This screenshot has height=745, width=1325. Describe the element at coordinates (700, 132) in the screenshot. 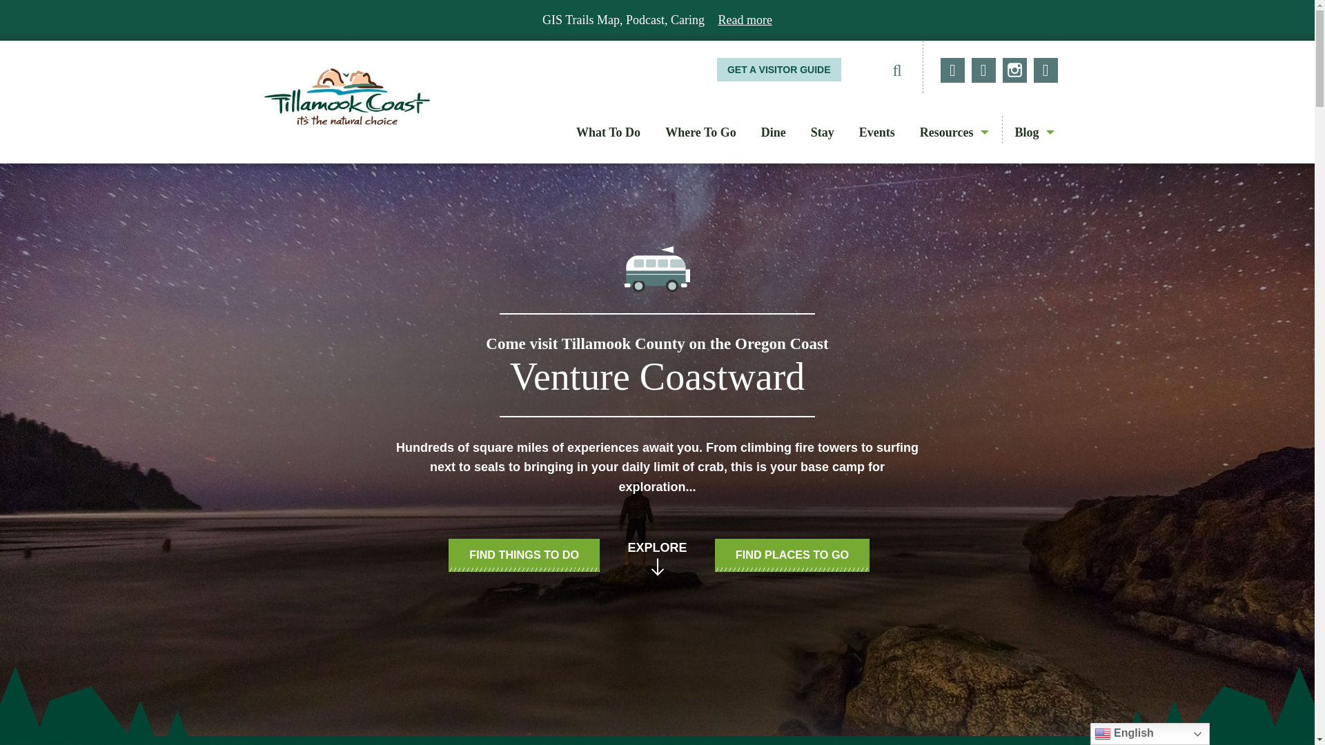

I see `Where To Go` at that location.